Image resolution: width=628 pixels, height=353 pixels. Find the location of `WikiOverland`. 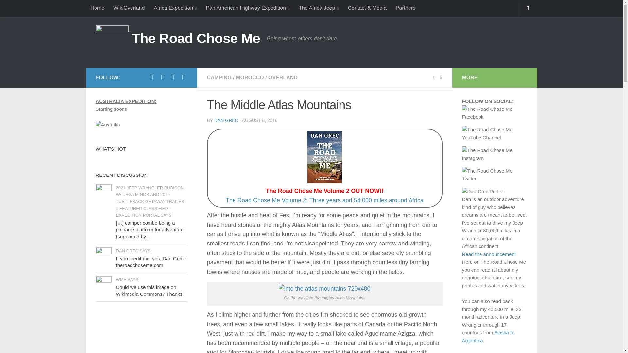

WikiOverland is located at coordinates (129, 8).